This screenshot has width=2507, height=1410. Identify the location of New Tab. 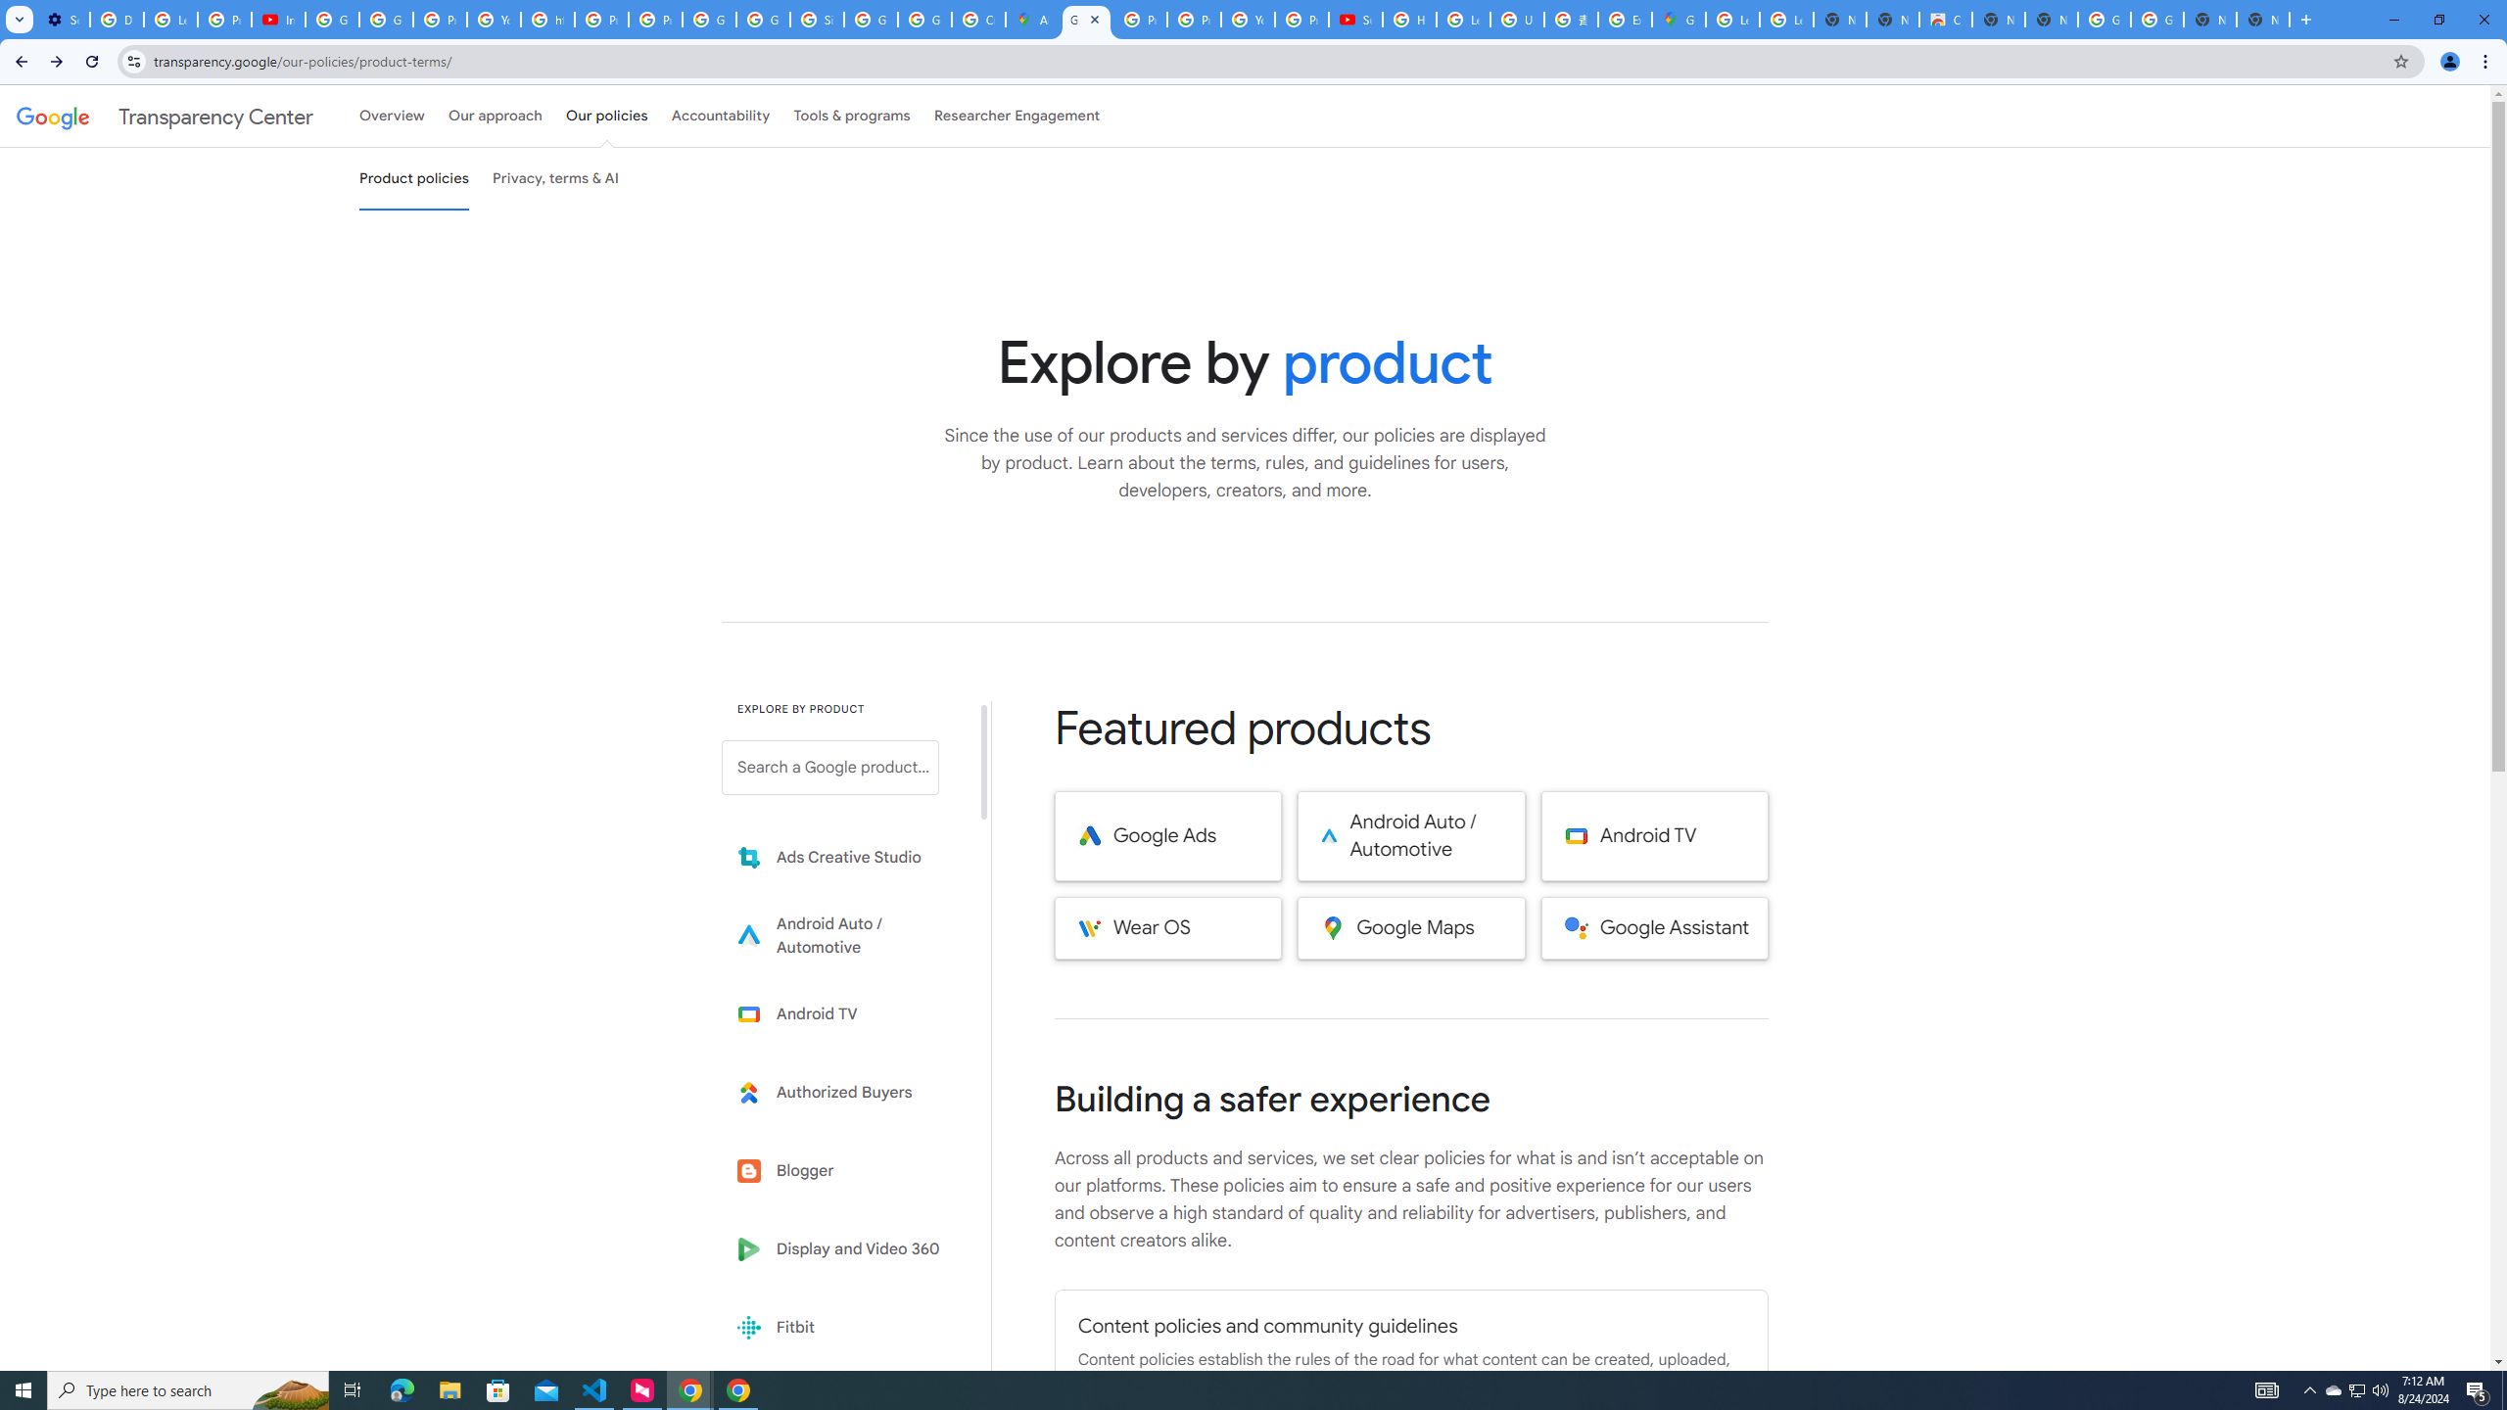
(2263, 20).